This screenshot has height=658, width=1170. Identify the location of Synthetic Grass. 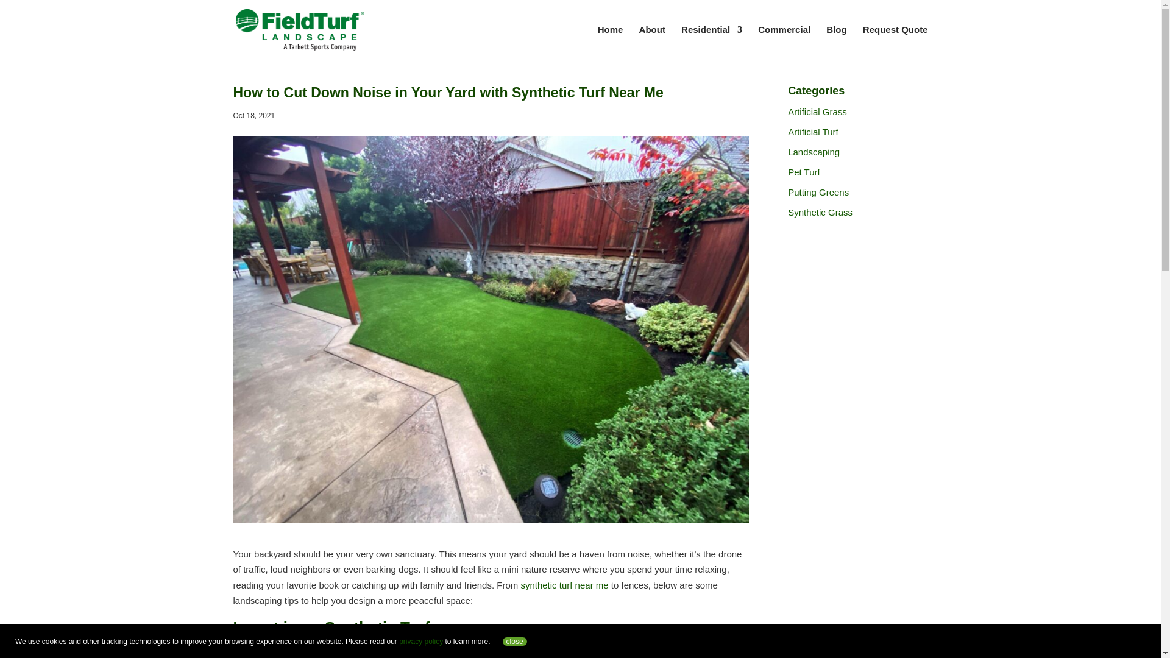
(820, 212).